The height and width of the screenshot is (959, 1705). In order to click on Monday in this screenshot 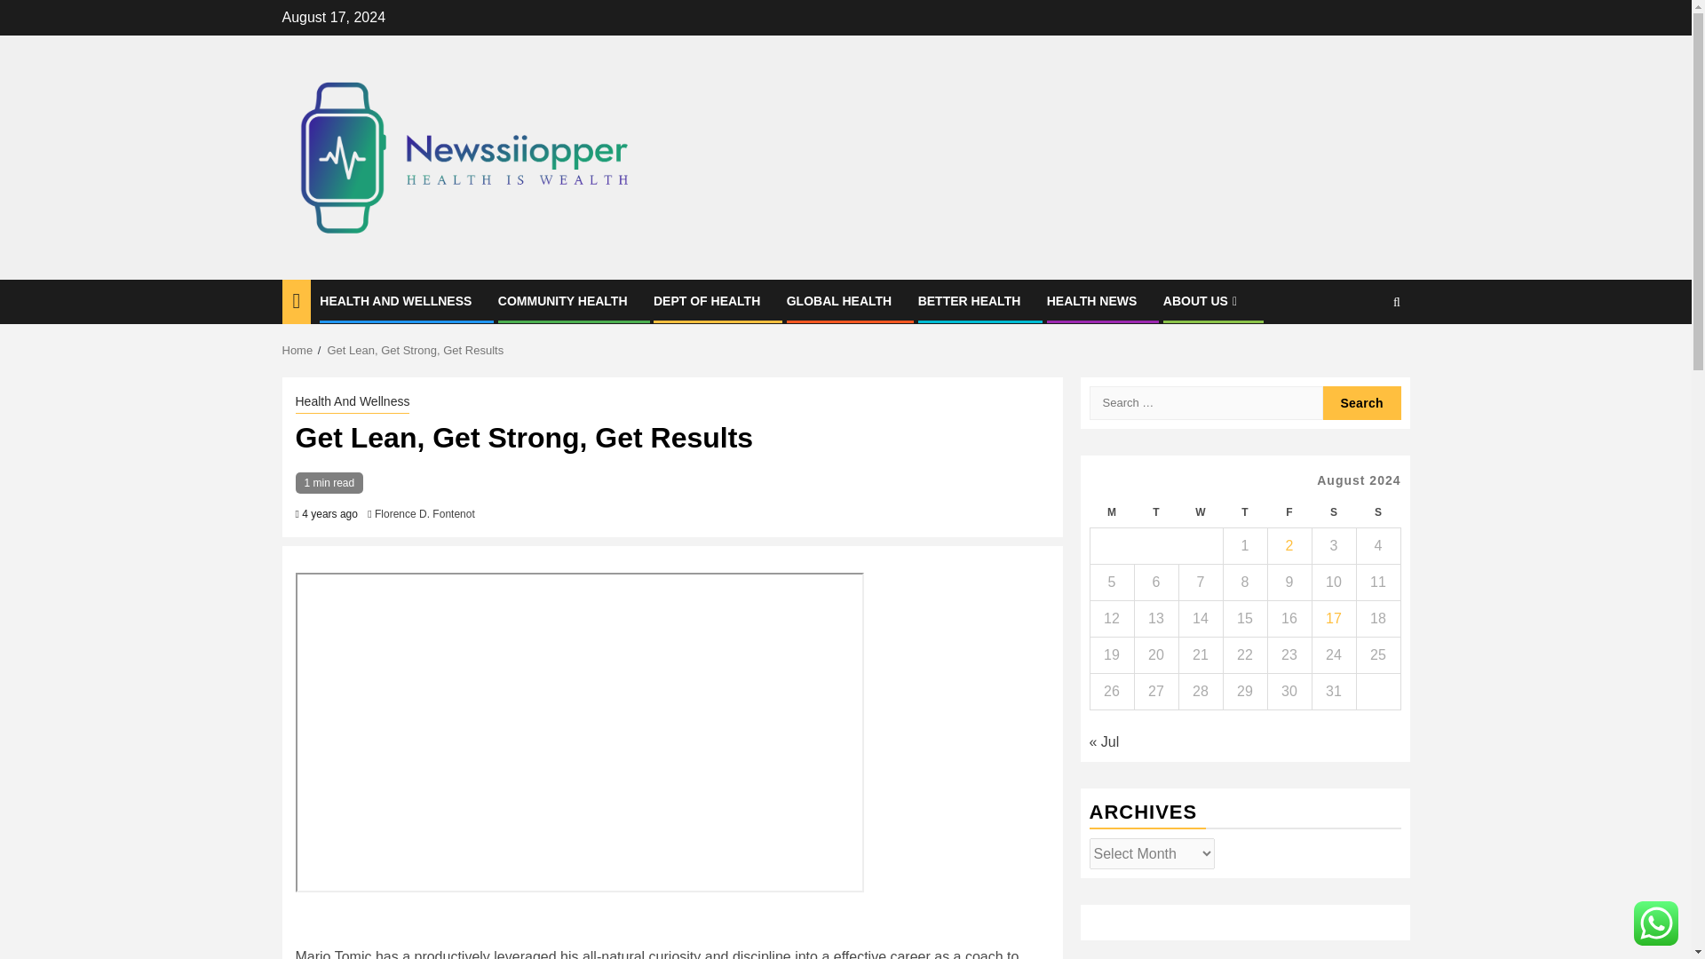, I will do `click(1111, 513)`.